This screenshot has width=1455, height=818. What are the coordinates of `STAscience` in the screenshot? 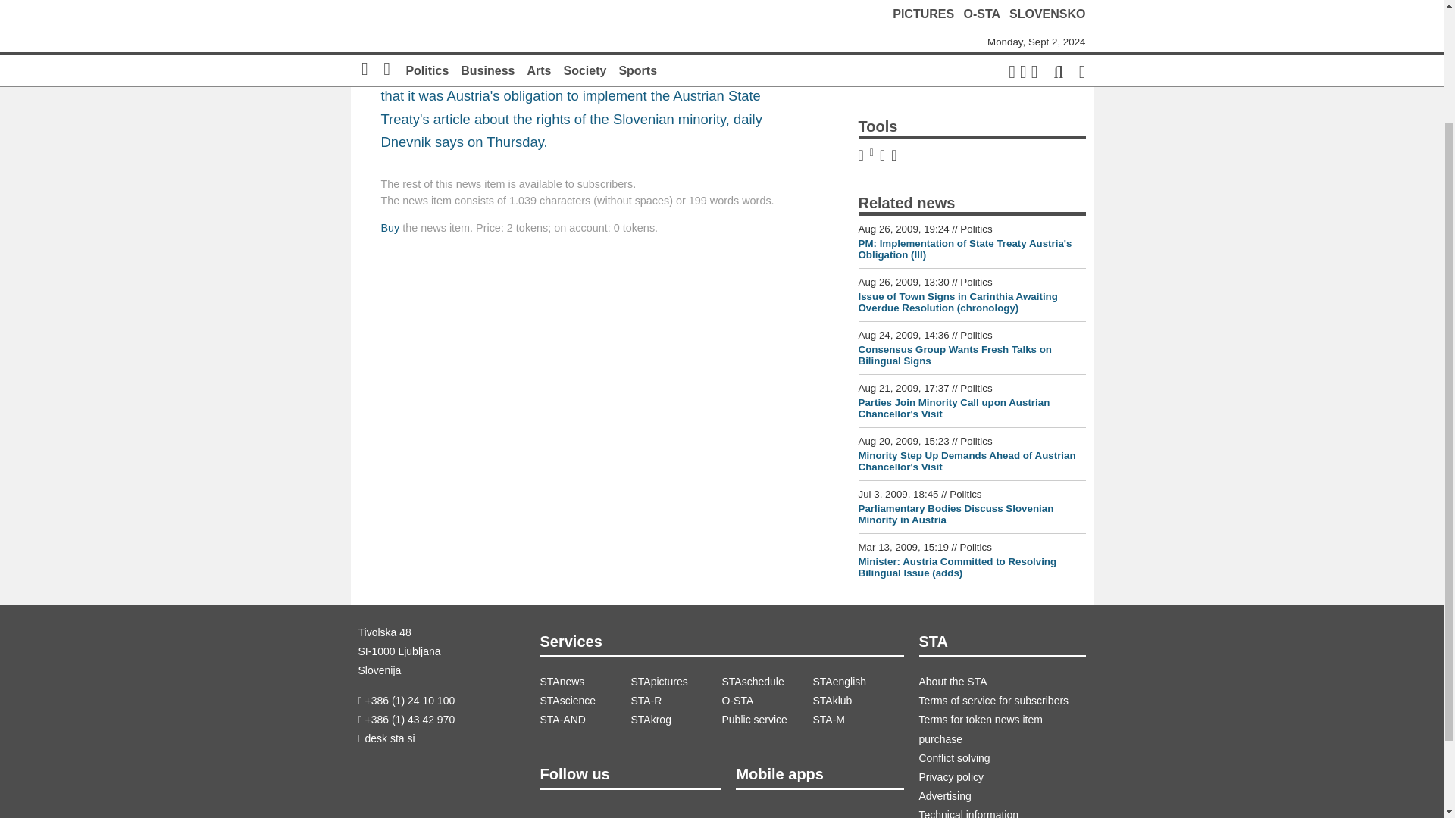 It's located at (585, 701).